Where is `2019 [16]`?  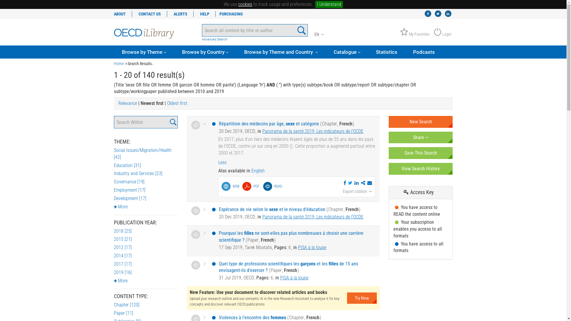
2019 [16] is located at coordinates (123, 272).